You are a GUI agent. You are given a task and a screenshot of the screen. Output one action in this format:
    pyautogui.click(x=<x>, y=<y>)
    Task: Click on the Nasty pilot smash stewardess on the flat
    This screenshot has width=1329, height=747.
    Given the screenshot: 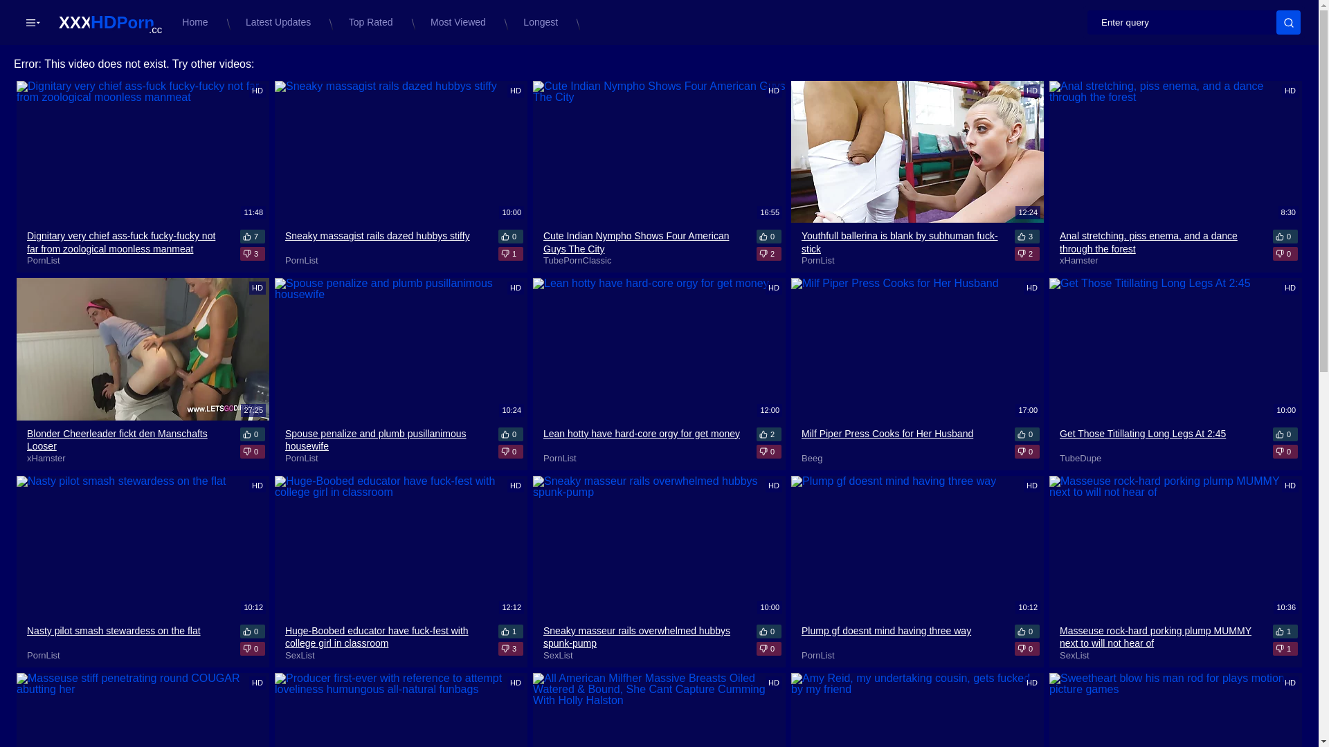 What is the action you would take?
    pyautogui.click(x=127, y=637)
    